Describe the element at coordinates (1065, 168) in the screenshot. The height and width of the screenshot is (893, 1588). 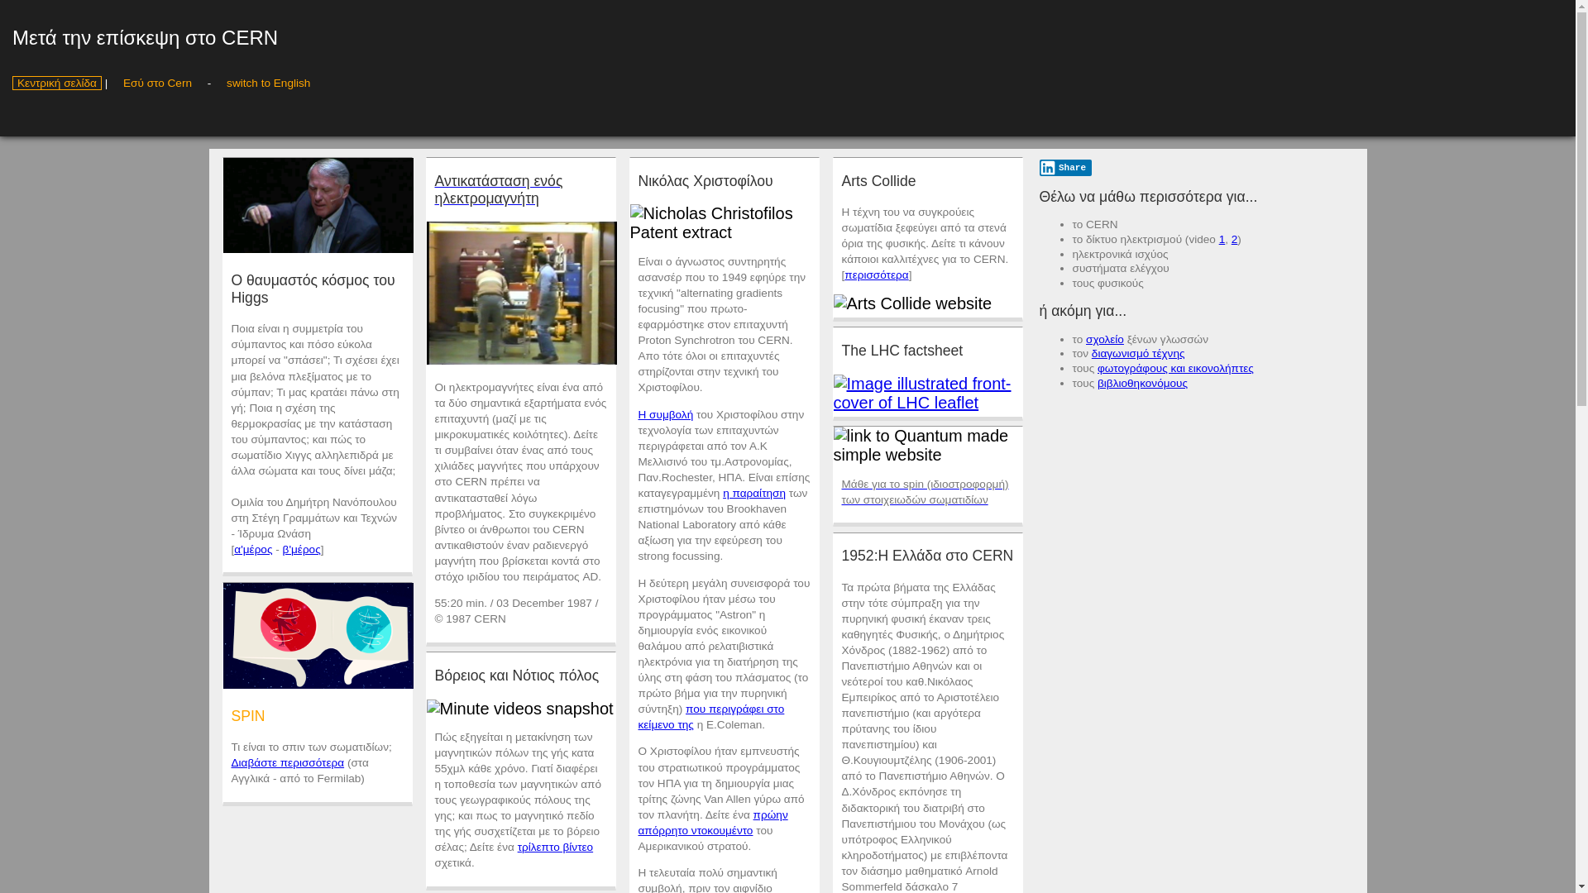
I see `Share` at that location.